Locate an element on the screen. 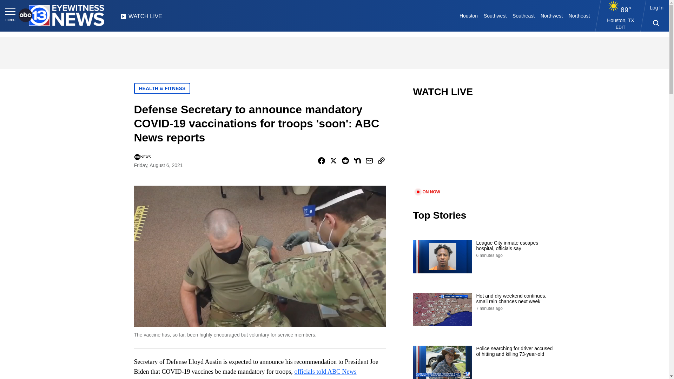 The height and width of the screenshot is (379, 674). Southeast is located at coordinates (524, 15).